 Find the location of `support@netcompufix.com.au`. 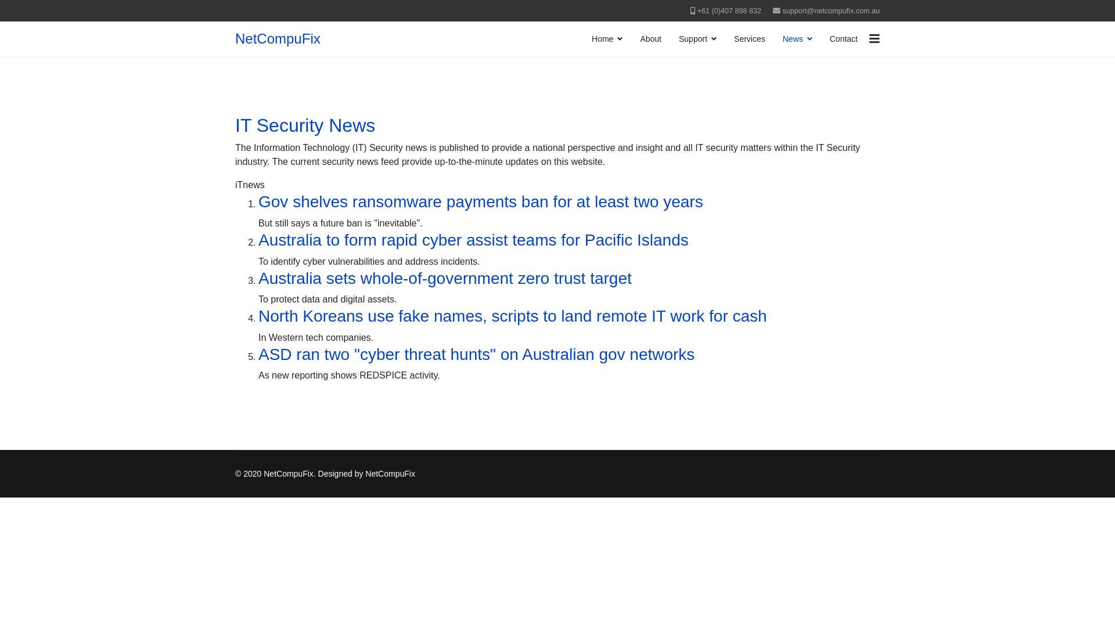

support@netcompufix.com.au is located at coordinates (832, 11).